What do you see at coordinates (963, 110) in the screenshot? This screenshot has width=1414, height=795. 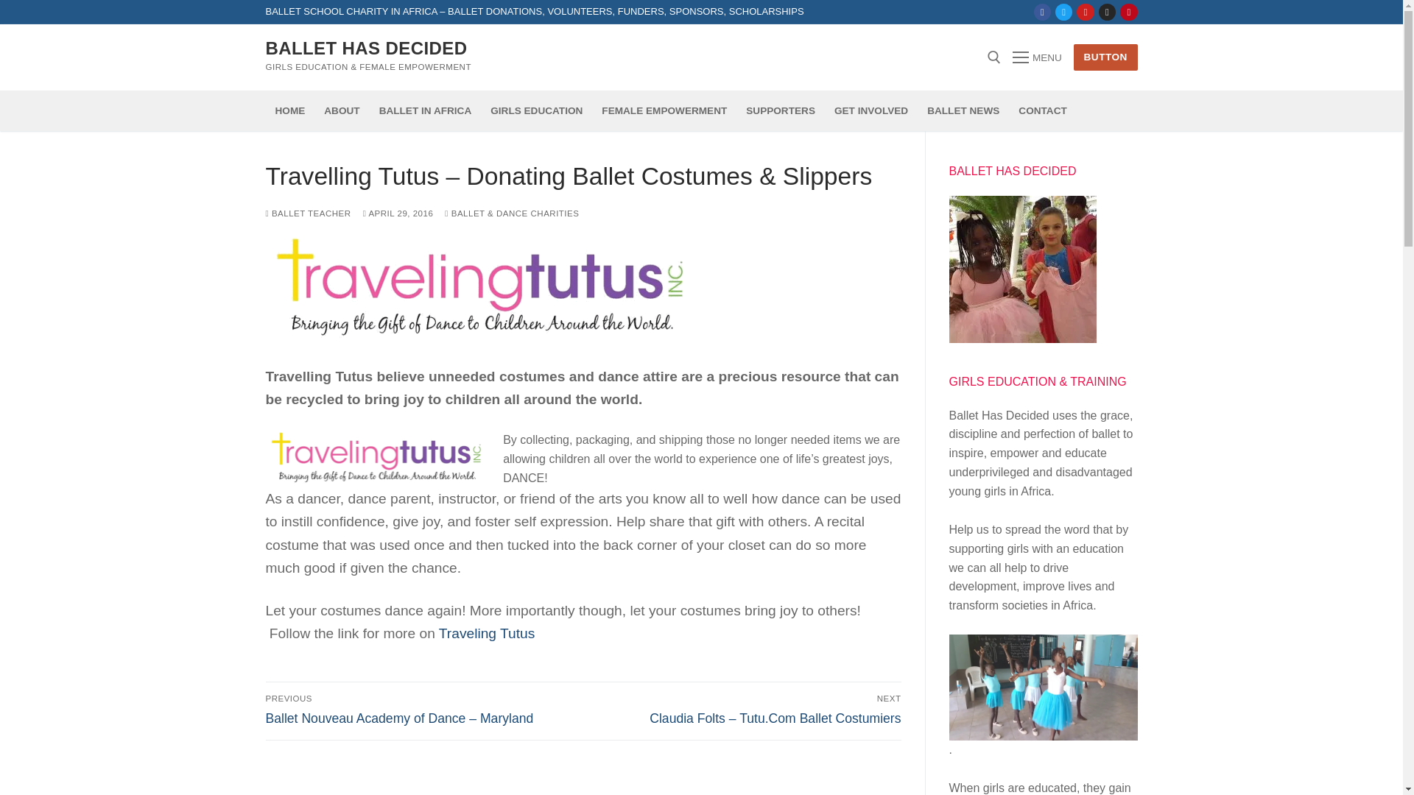 I see `BALLET NEWS` at bounding box center [963, 110].